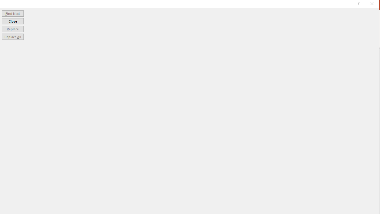  What do you see at coordinates (334, 171) in the screenshot?
I see `Design Idea` at bounding box center [334, 171].